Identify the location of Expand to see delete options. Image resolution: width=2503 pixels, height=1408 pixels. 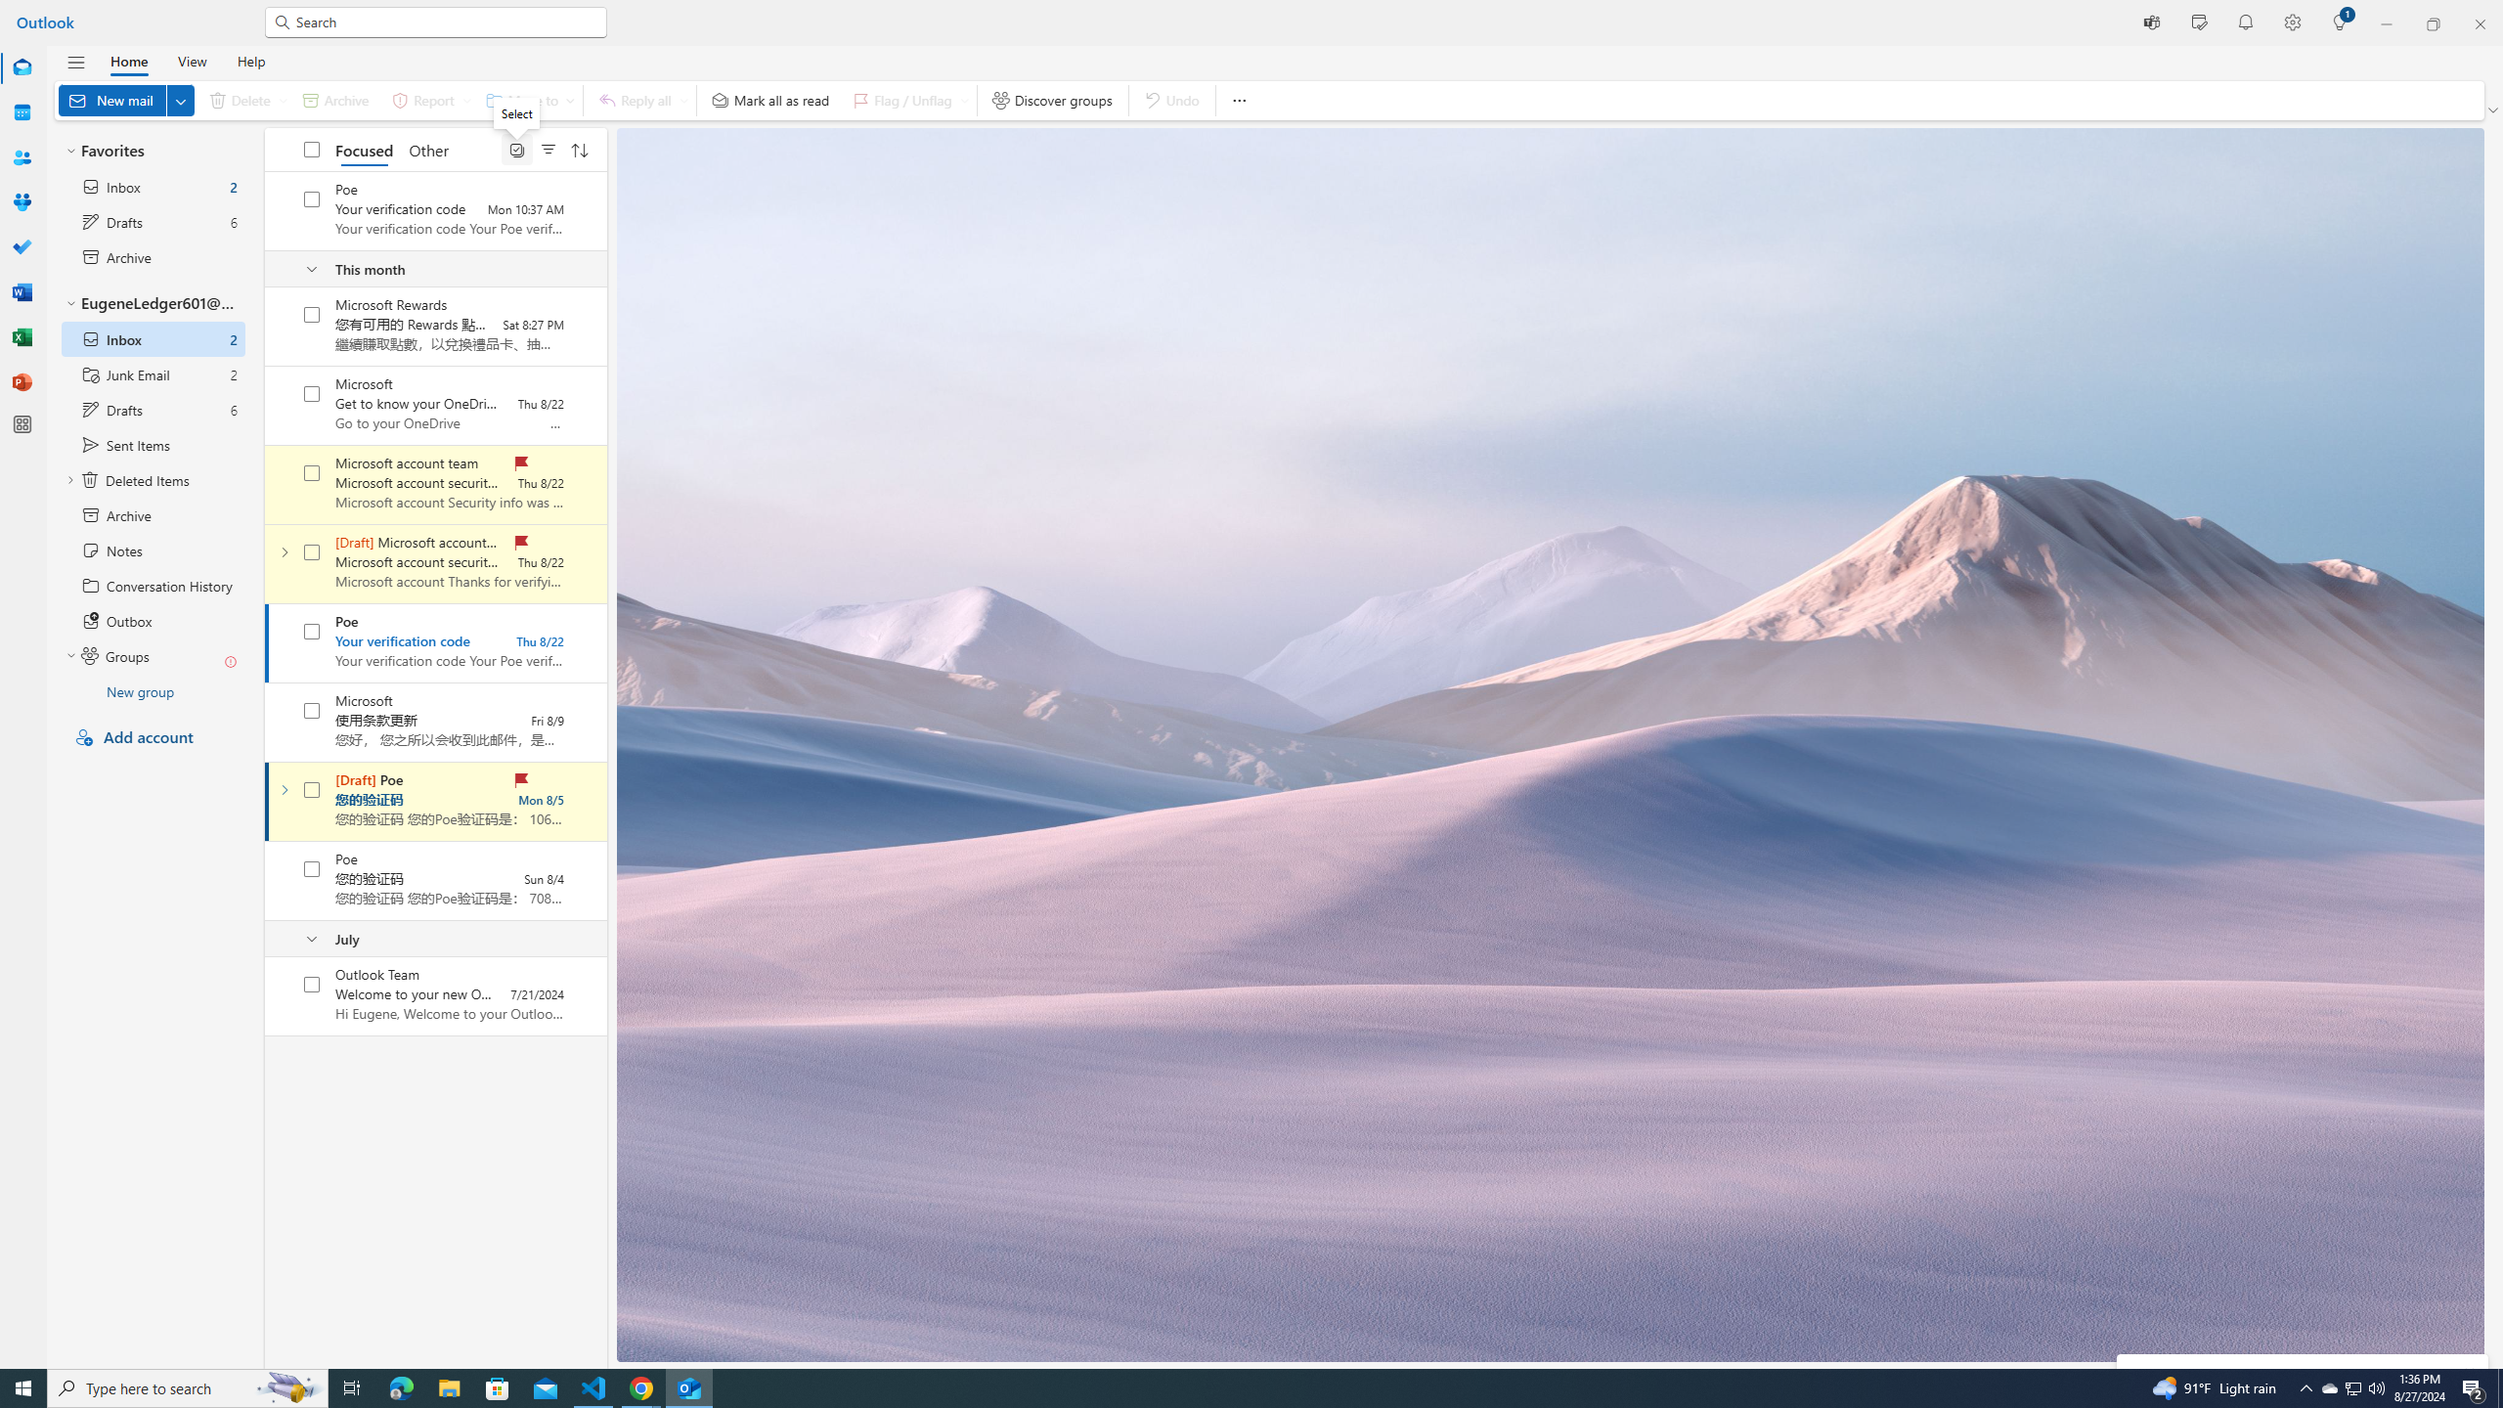
(282, 100).